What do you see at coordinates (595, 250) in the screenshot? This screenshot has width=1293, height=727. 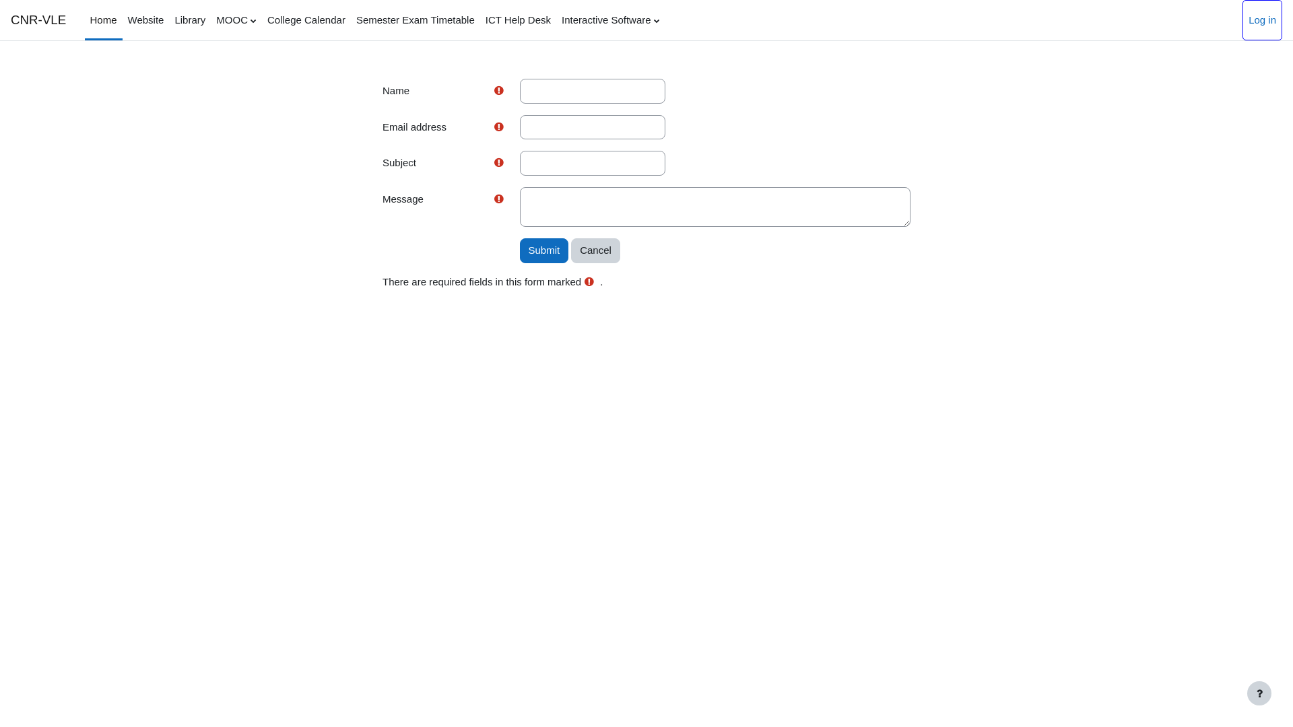 I see `Cancel` at bounding box center [595, 250].